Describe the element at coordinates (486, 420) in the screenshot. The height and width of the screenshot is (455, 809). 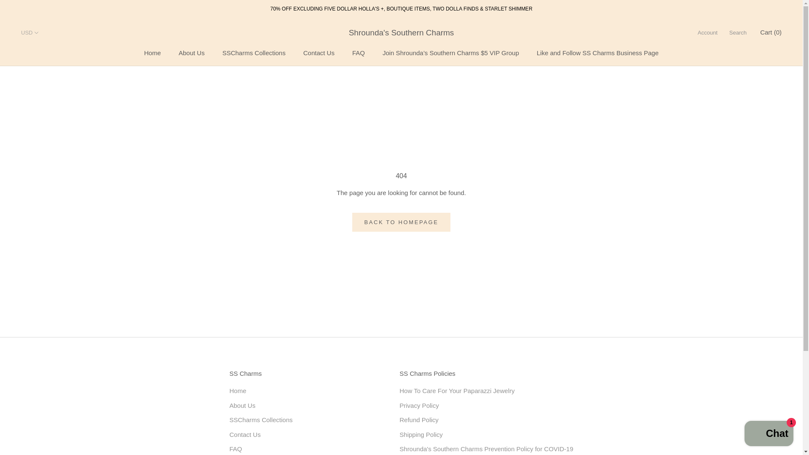
I see `Currency selector` at that location.